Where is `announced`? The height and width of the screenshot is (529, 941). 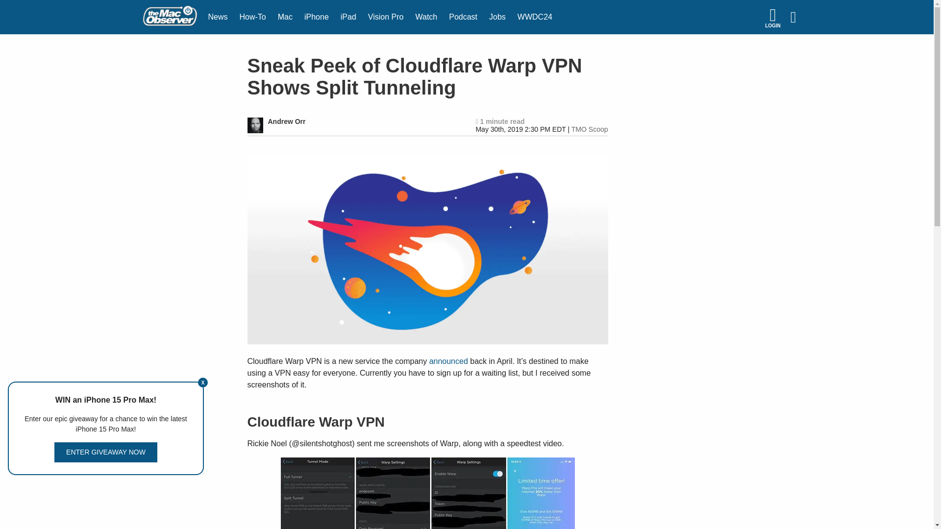
announced is located at coordinates (448, 361).